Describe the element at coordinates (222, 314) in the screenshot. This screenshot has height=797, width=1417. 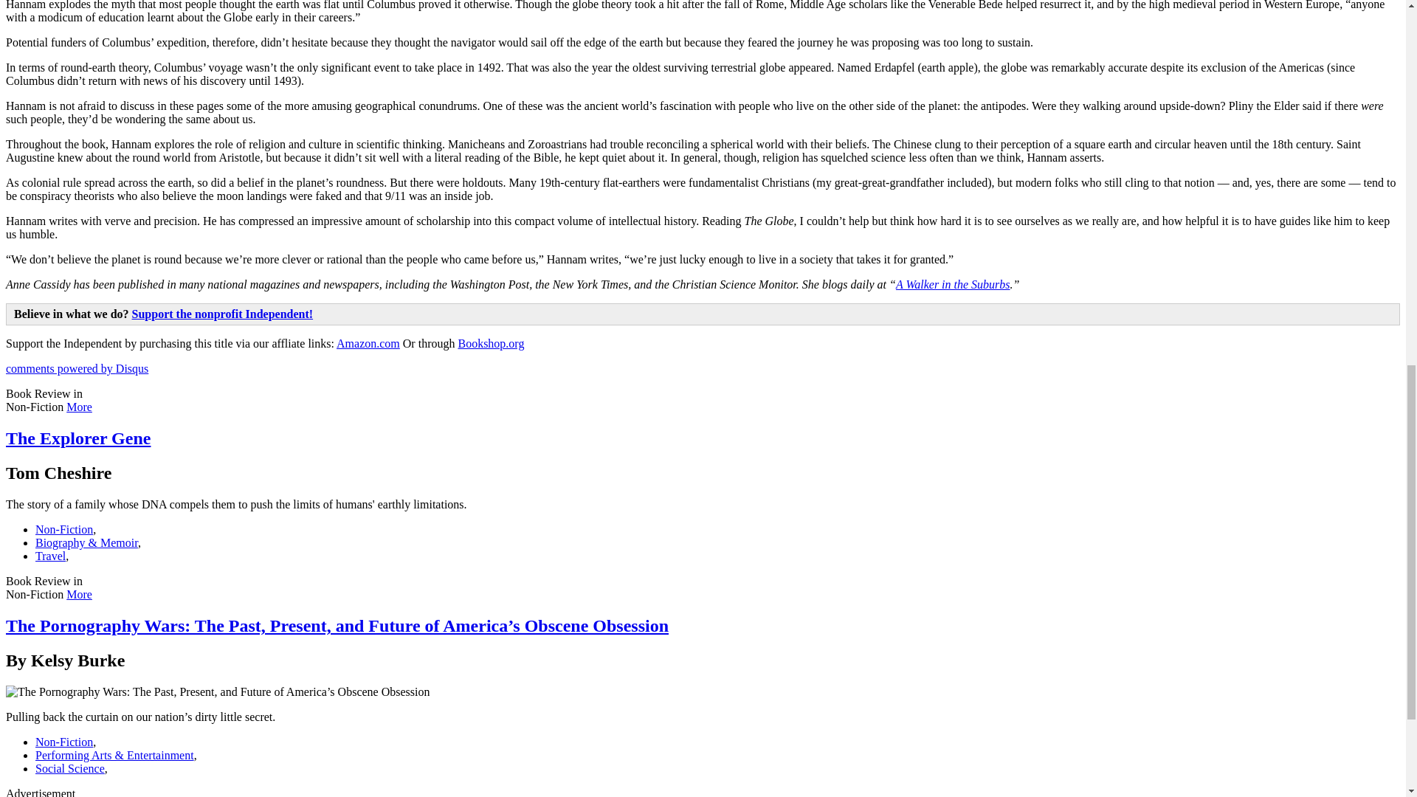
I see `Support the nonprofit Independent!` at that location.